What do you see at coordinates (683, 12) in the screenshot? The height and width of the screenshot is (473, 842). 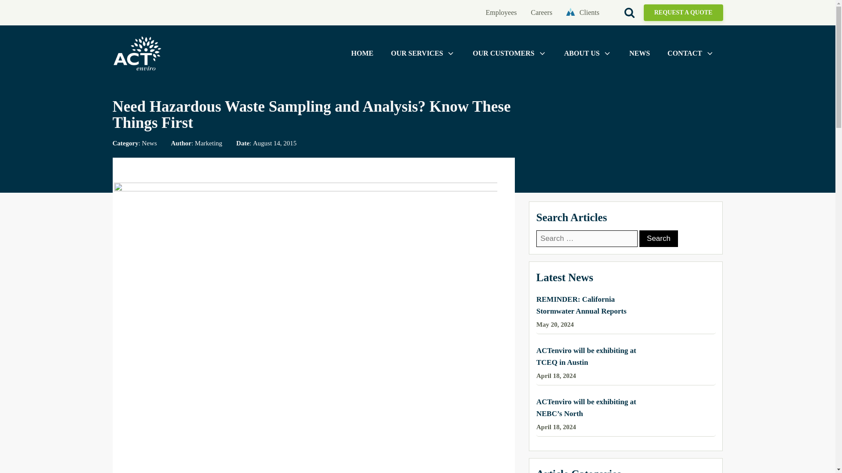 I see `REQUEST A QUOTE` at bounding box center [683, 12].